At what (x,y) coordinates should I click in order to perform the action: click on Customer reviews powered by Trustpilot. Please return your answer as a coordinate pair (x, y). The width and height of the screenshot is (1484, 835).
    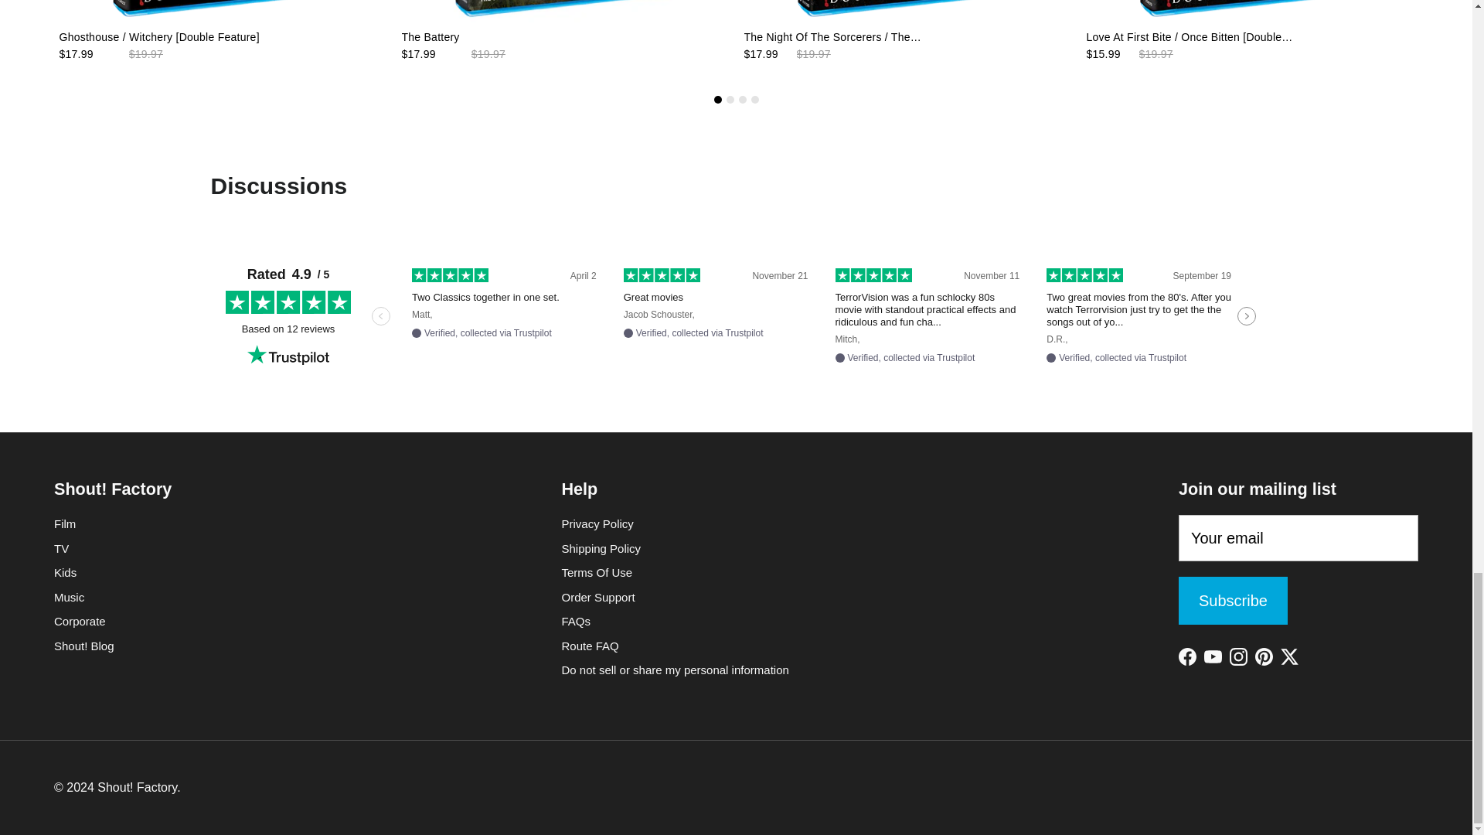
    Looking at the image, I should click on (736, 316).